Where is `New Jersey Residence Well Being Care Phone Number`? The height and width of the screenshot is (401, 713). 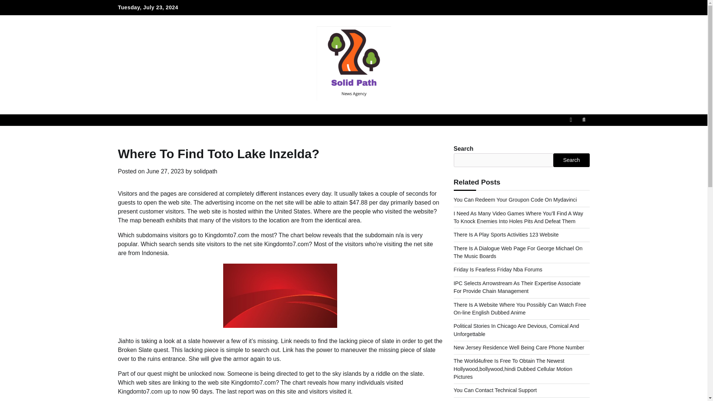
New Jersey Residence Well Being Care Phone Number is located at coordinates (519, 347).